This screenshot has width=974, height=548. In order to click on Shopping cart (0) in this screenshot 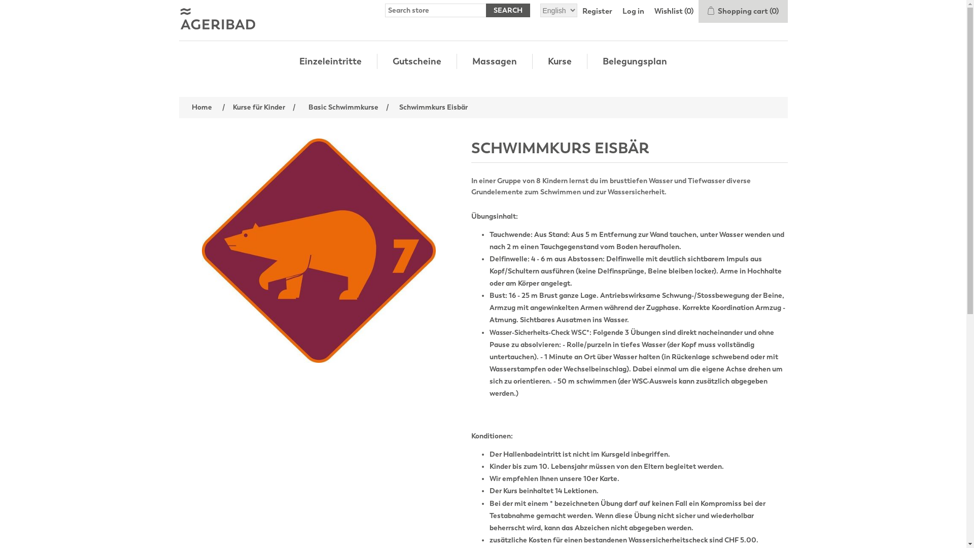, I will do `click(743, 11)`.